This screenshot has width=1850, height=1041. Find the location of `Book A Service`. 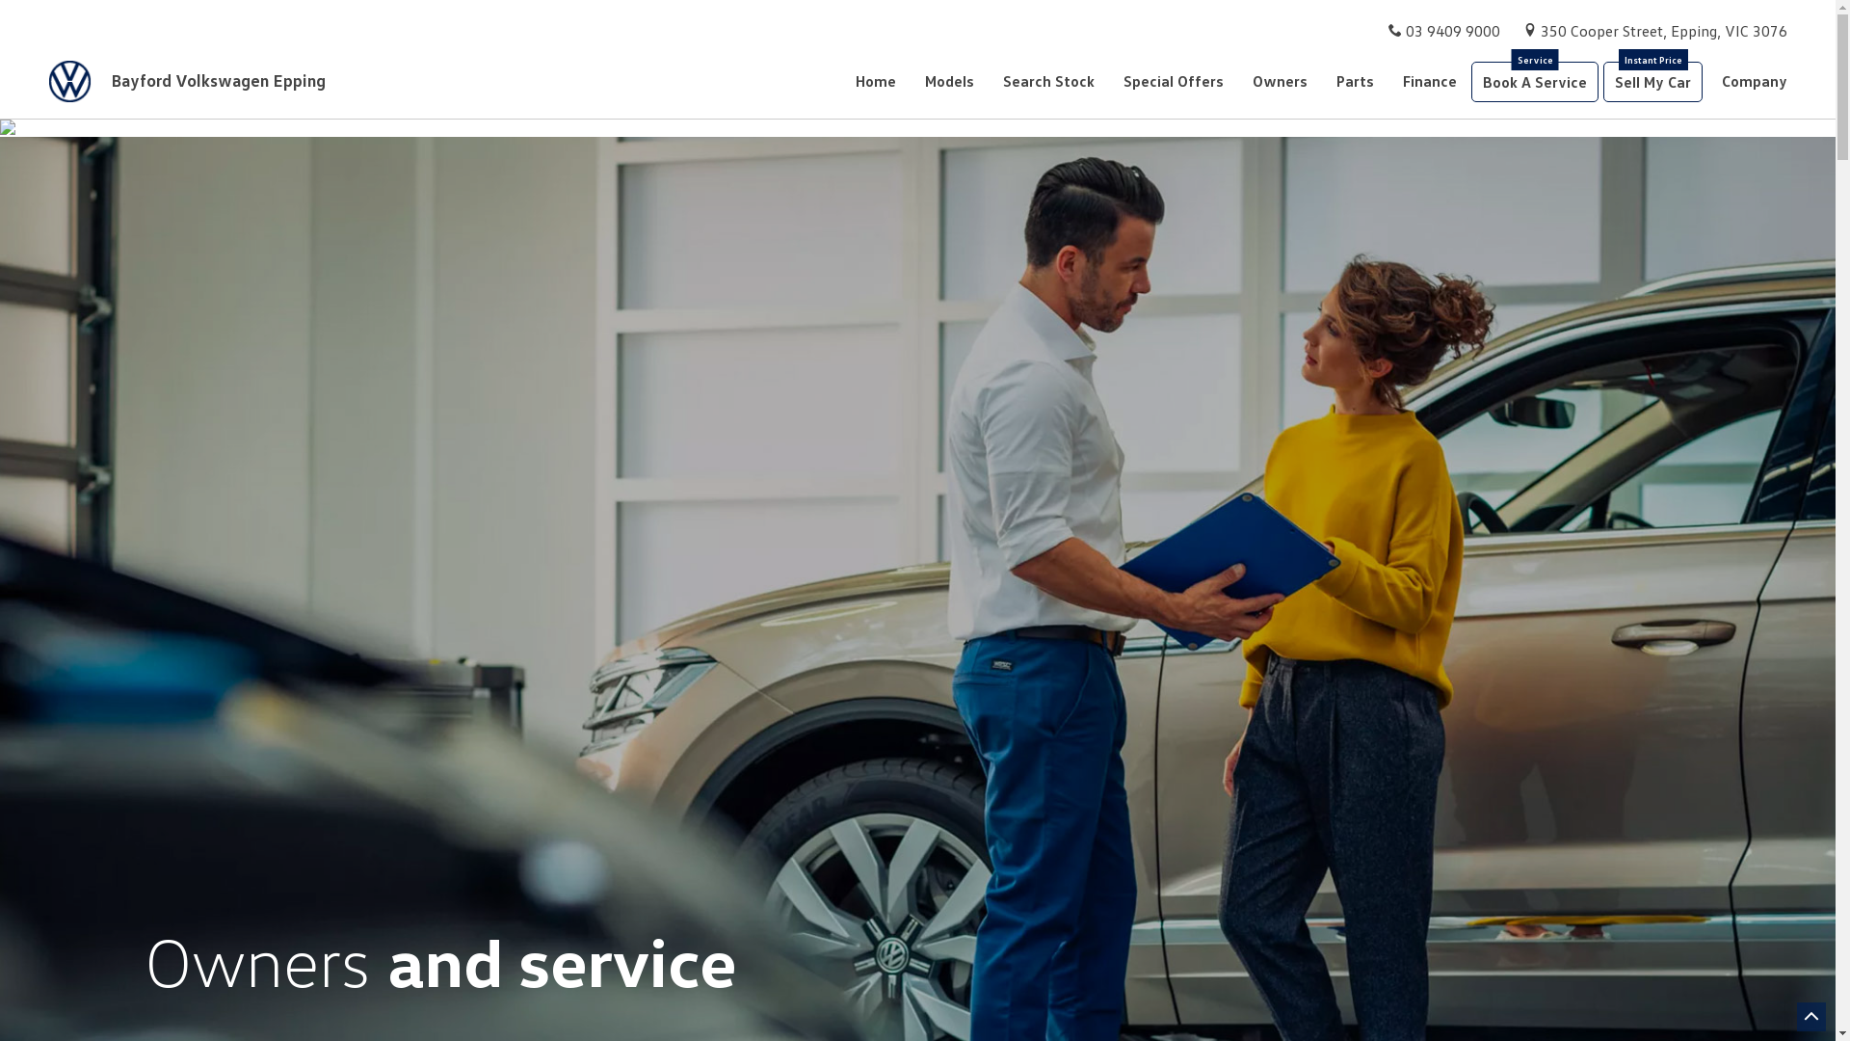

Book A Service is located at coordinates (1535, 82).